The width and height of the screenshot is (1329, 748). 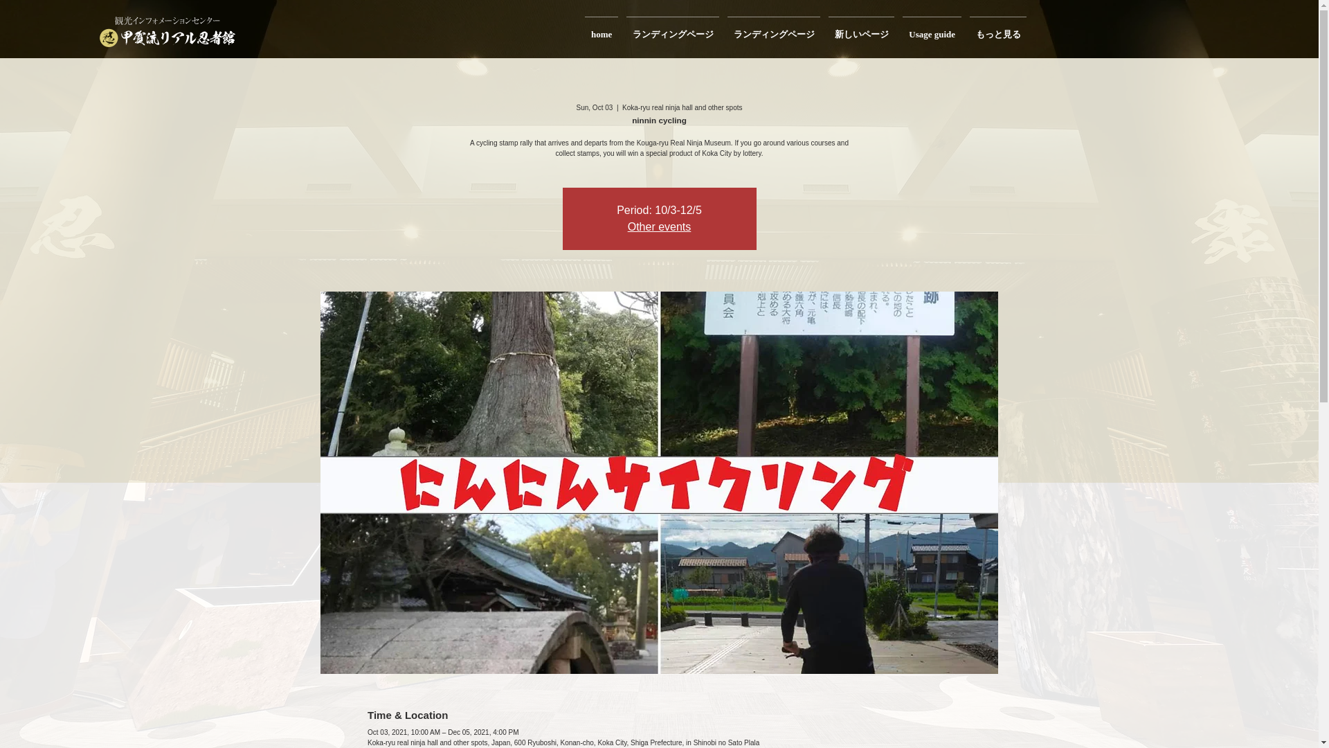 What do you see at coordinates (932, 28) in the screenshot?
I see `Usage guide` at bounding box center [932, 28].